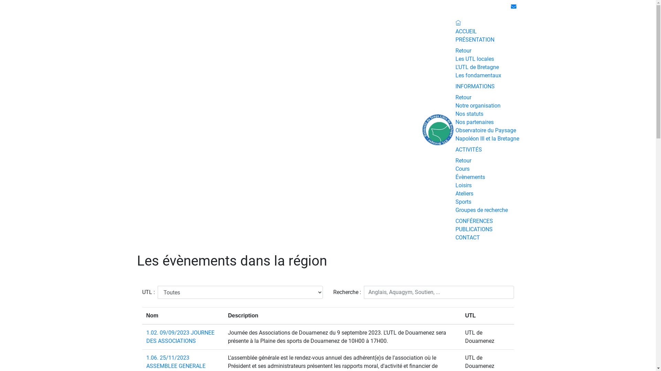  Describe the element at coordinates (466, 32) in the screenshot. I see `ACCUEIL` at that location.